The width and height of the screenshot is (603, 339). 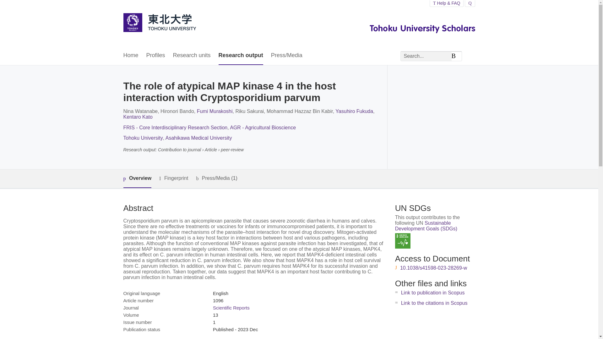 I want to click on Research output, so click(x=241, y=56).